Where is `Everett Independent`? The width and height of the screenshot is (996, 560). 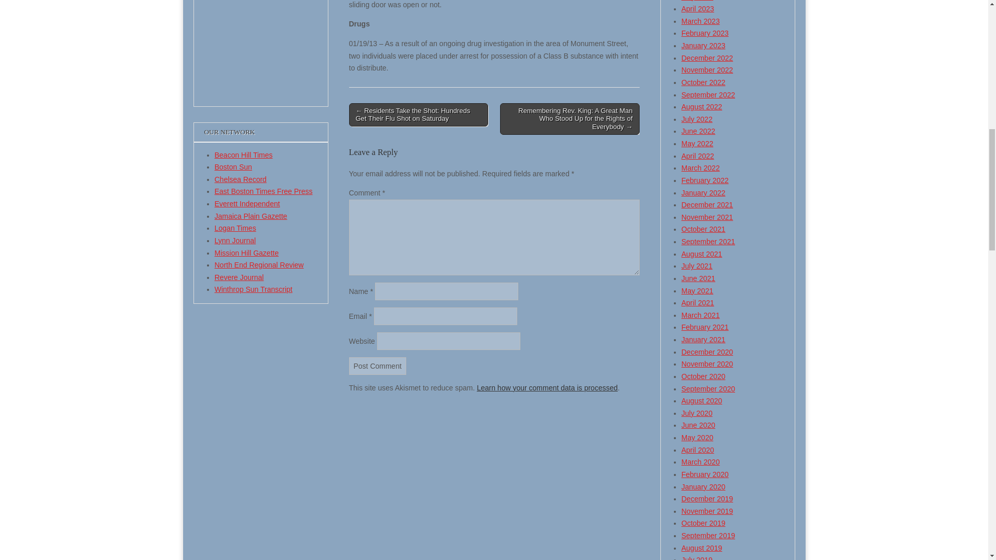 Everett Independent is located at coordinates (247, 203).